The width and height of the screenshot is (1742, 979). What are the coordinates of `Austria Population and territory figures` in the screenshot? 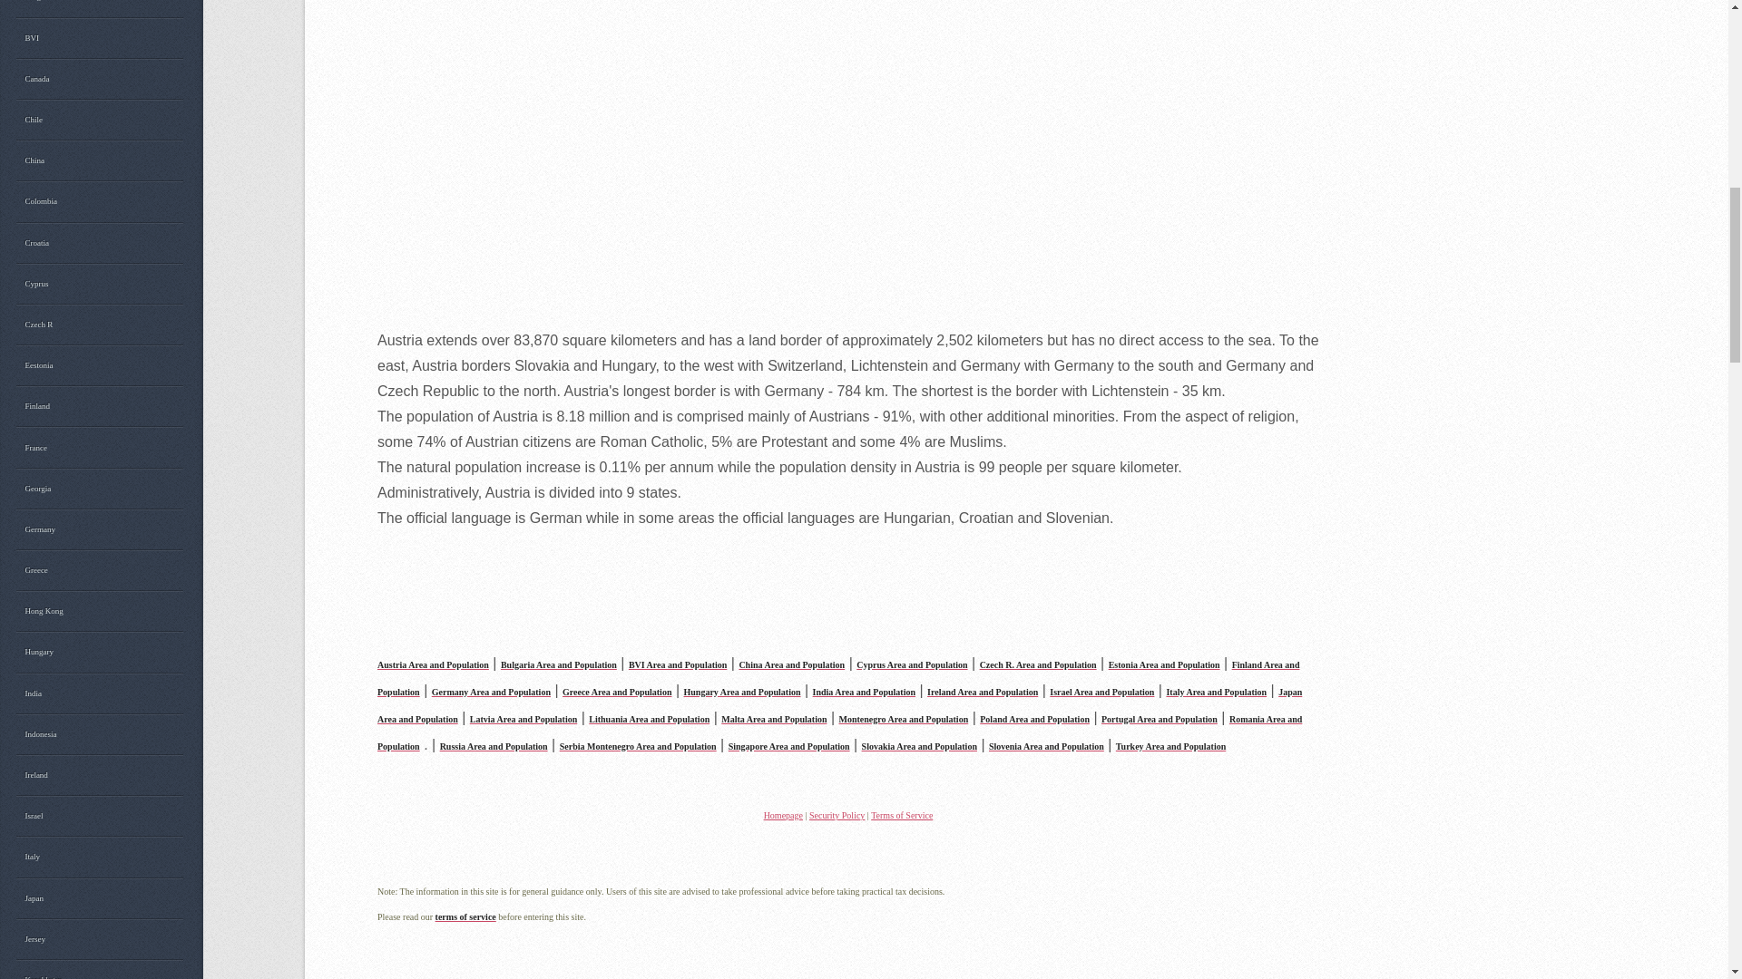 It's located at (434, 662).